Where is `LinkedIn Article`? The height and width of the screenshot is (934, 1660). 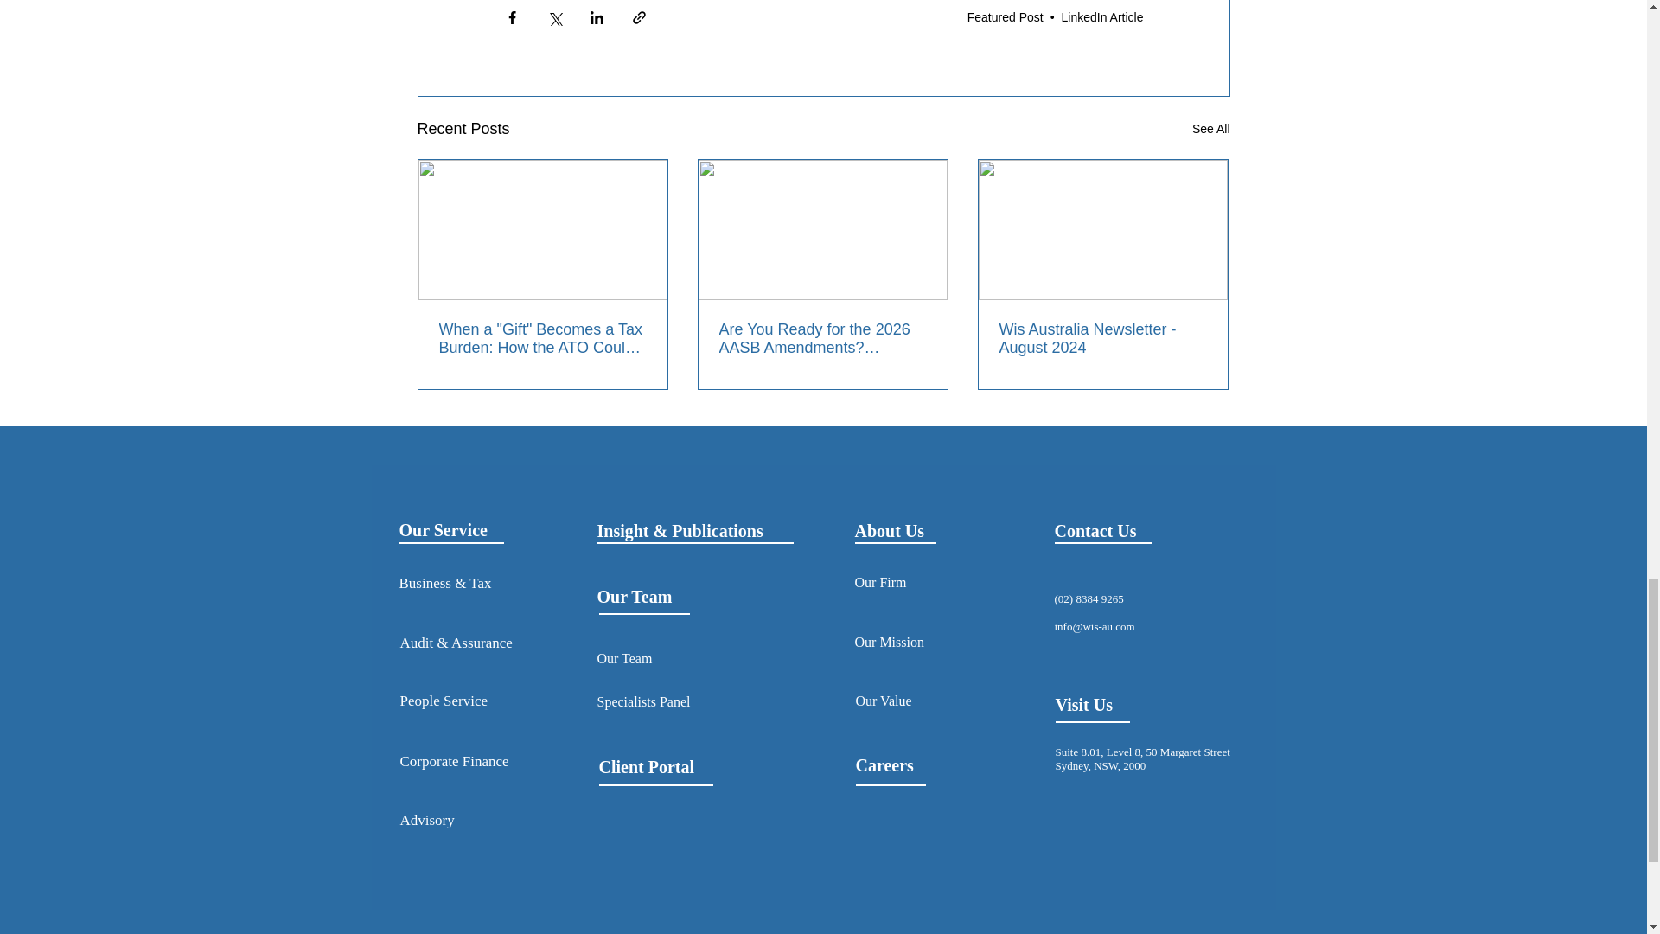
LinkedIn Article is located at coordinates (1102, 17).